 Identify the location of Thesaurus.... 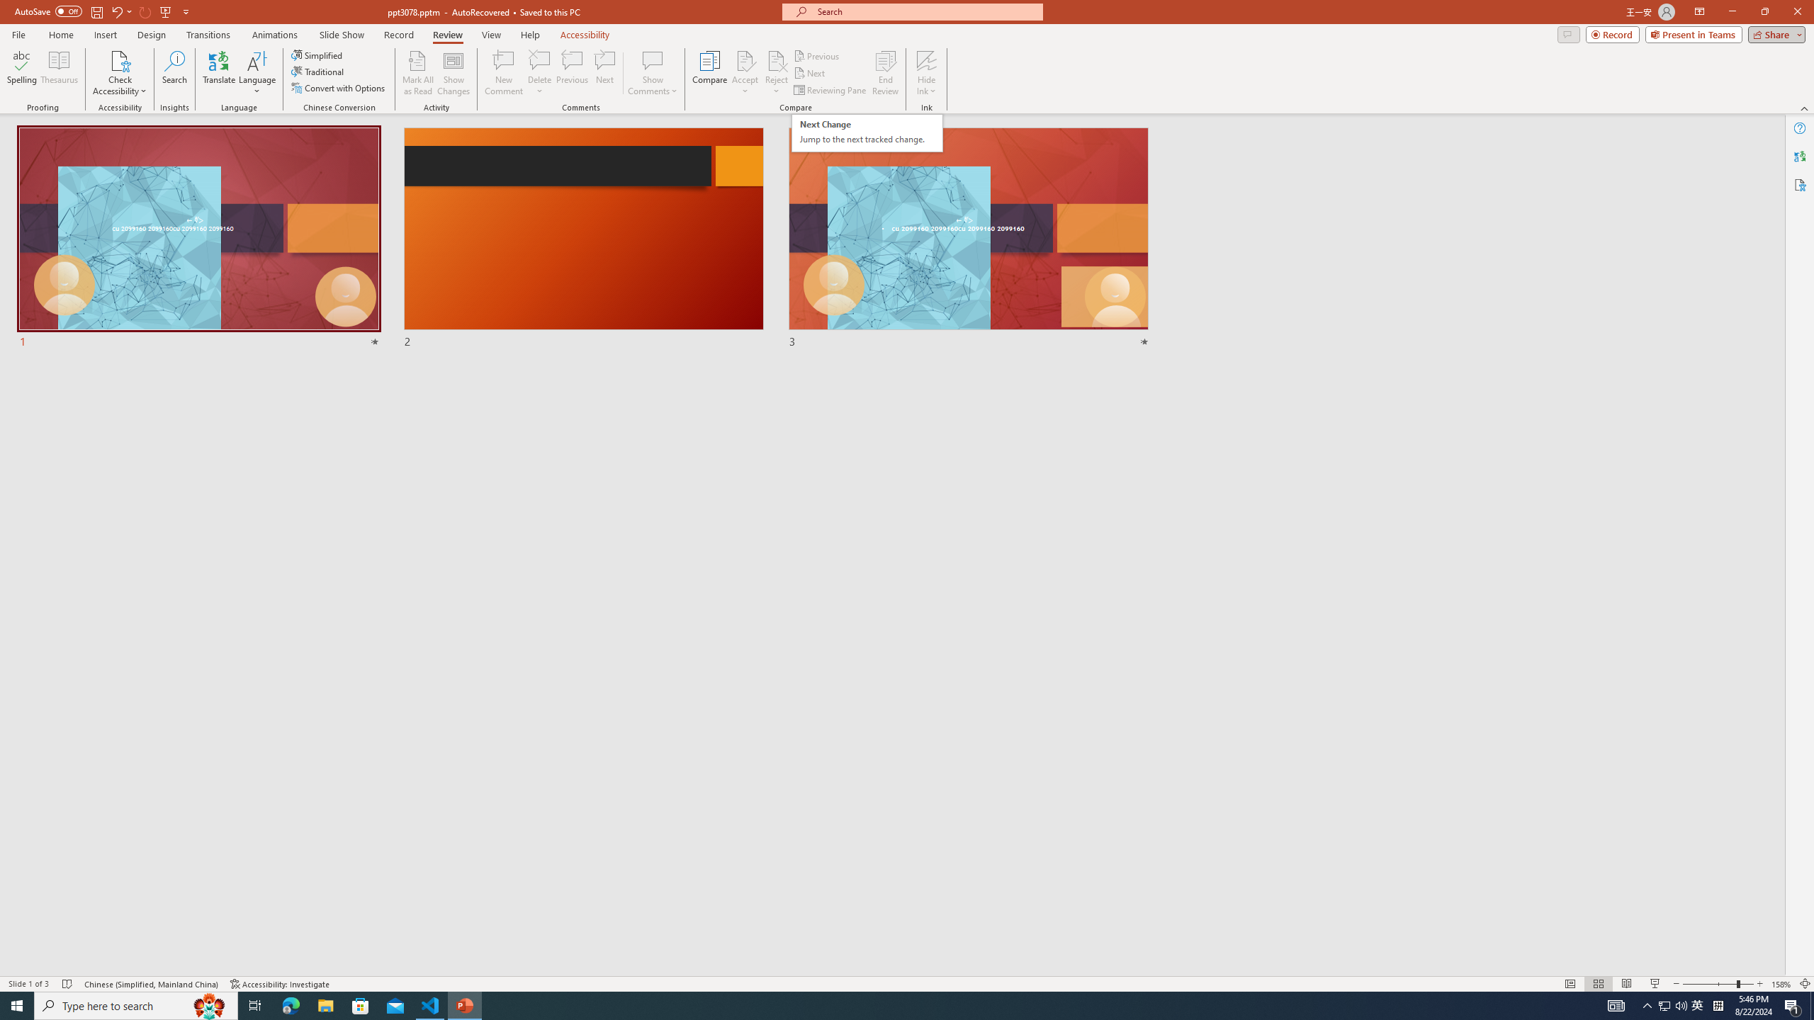
(58, 73).